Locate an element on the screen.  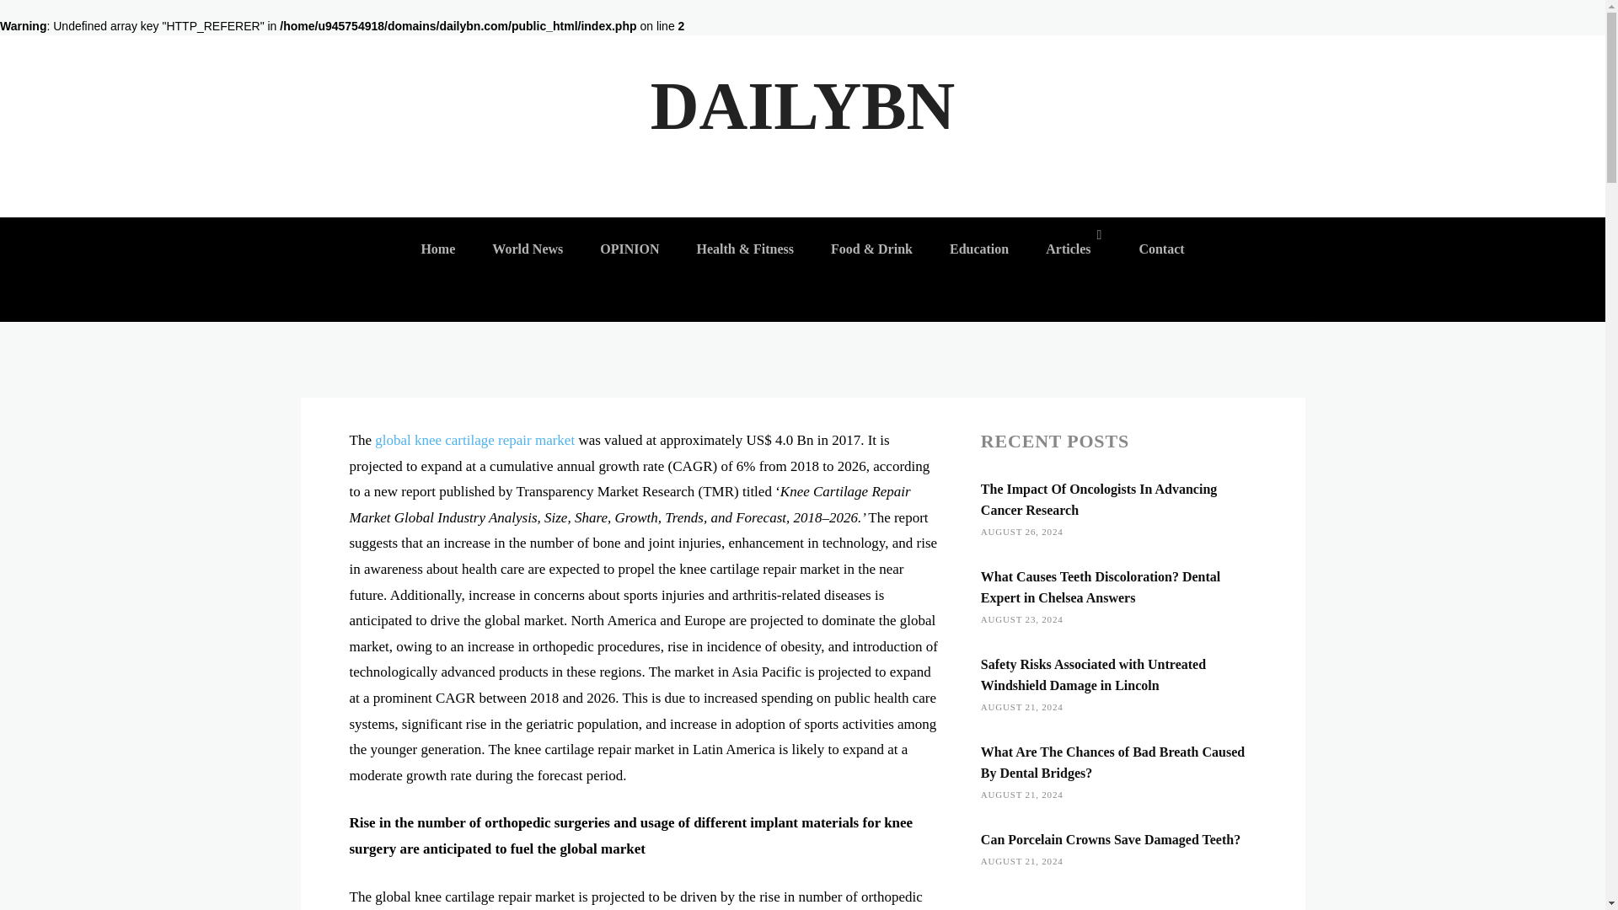
global knee cartilage repair market is located at coordinates (474, 440).